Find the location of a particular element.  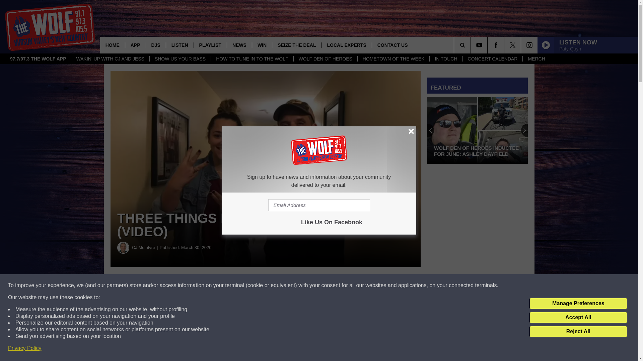

APP is located at coordinates (135, 45).